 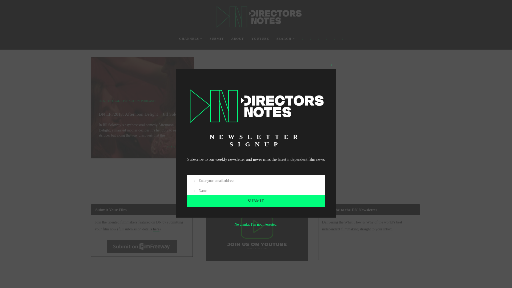 I want to click on Vimeo, so click(x=334, y=11).